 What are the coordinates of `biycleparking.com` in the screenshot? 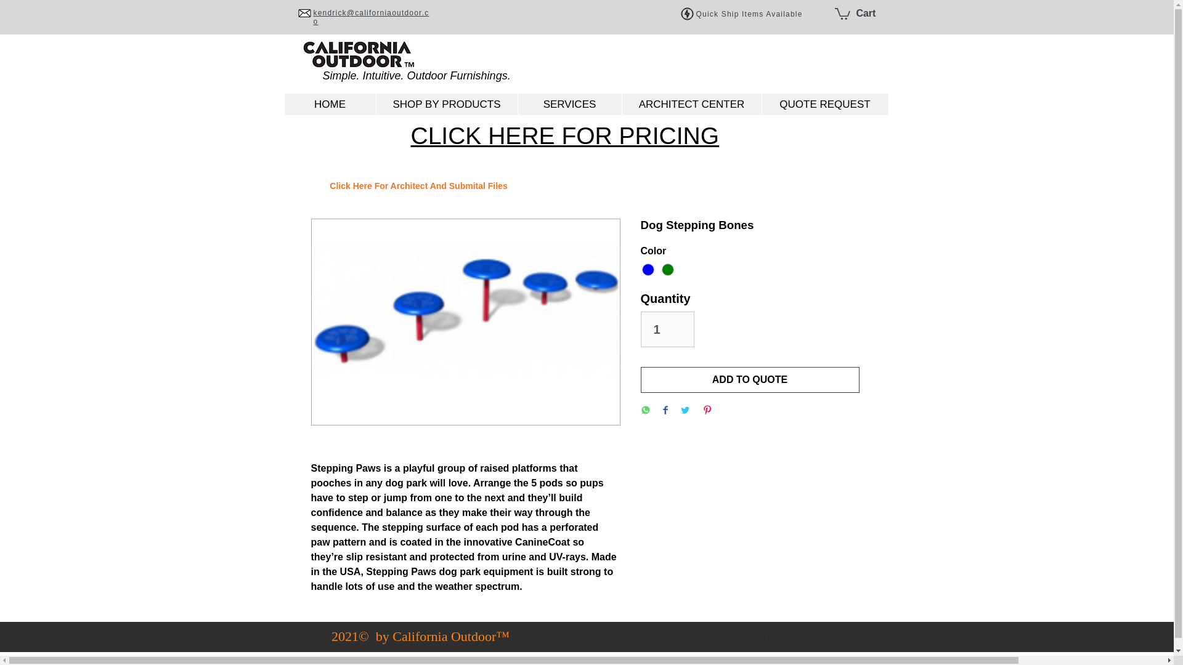 It's located at (718, 636).